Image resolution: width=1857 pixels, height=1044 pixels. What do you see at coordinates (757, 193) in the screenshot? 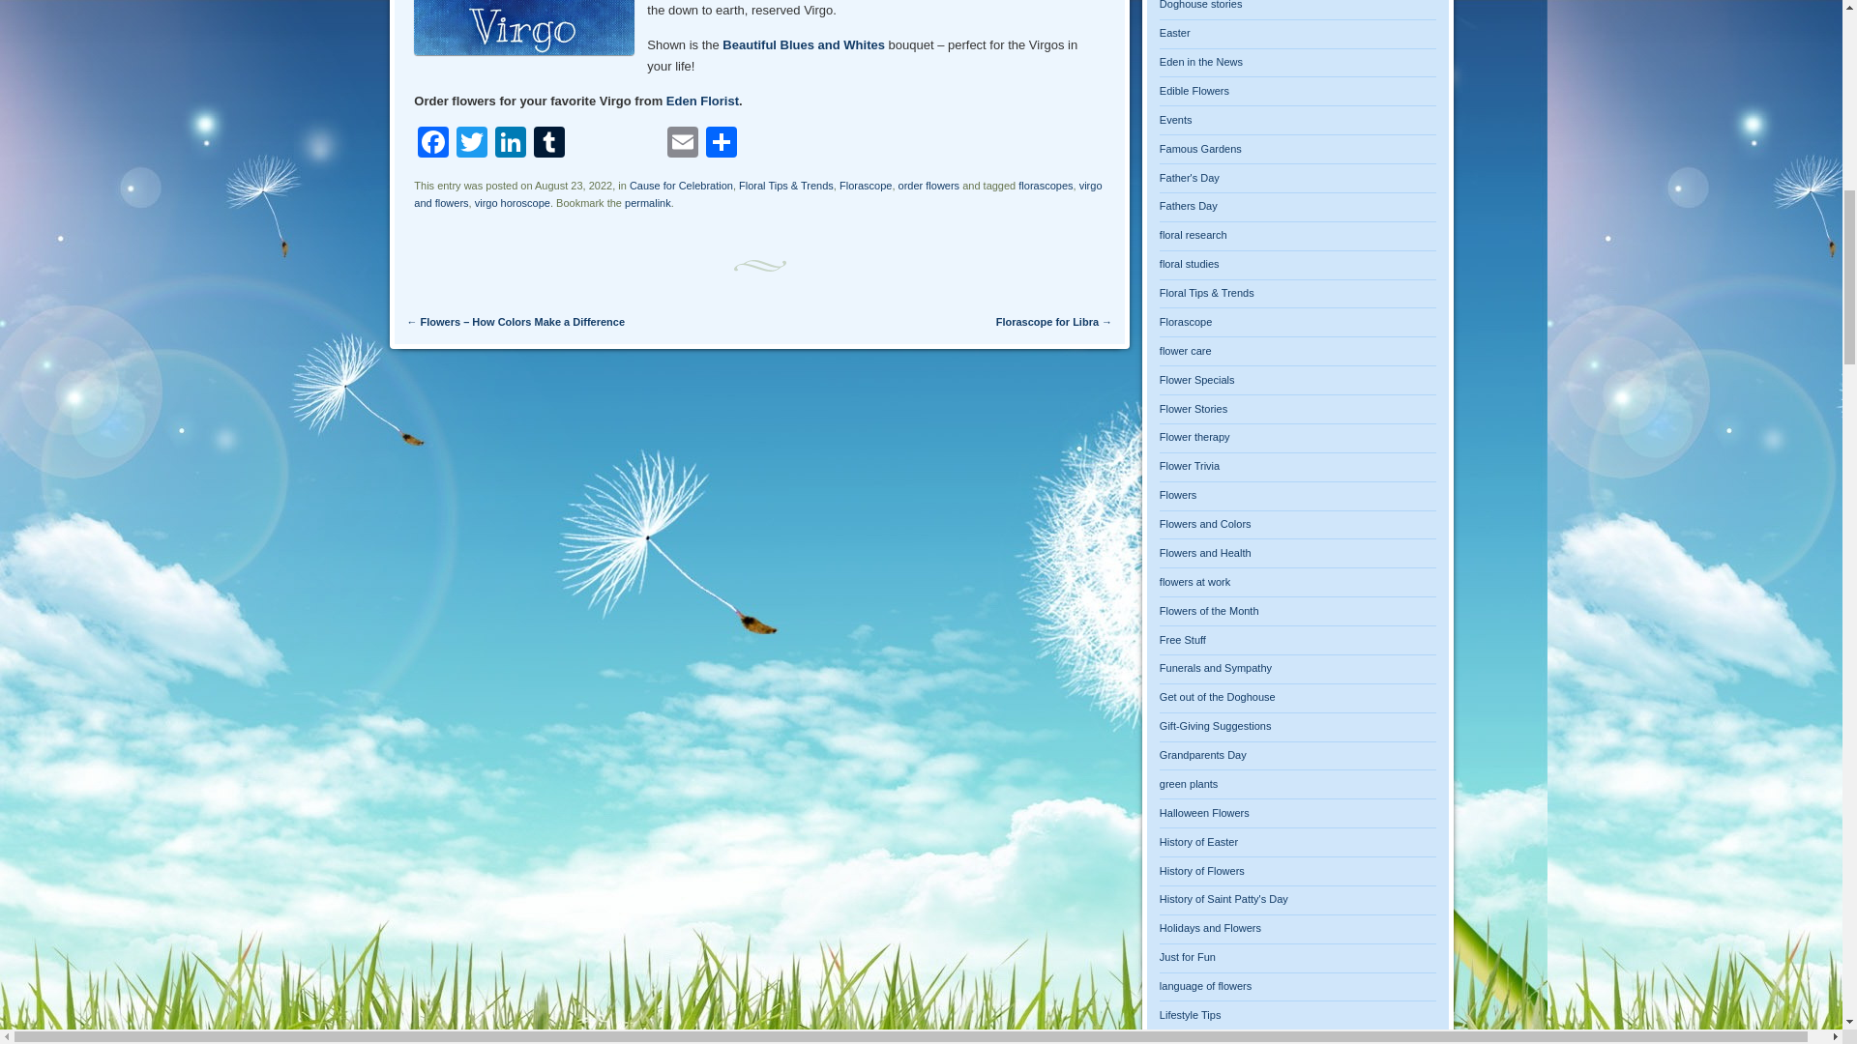
I see `virgo and flowers` at bounding box center [757, 193].